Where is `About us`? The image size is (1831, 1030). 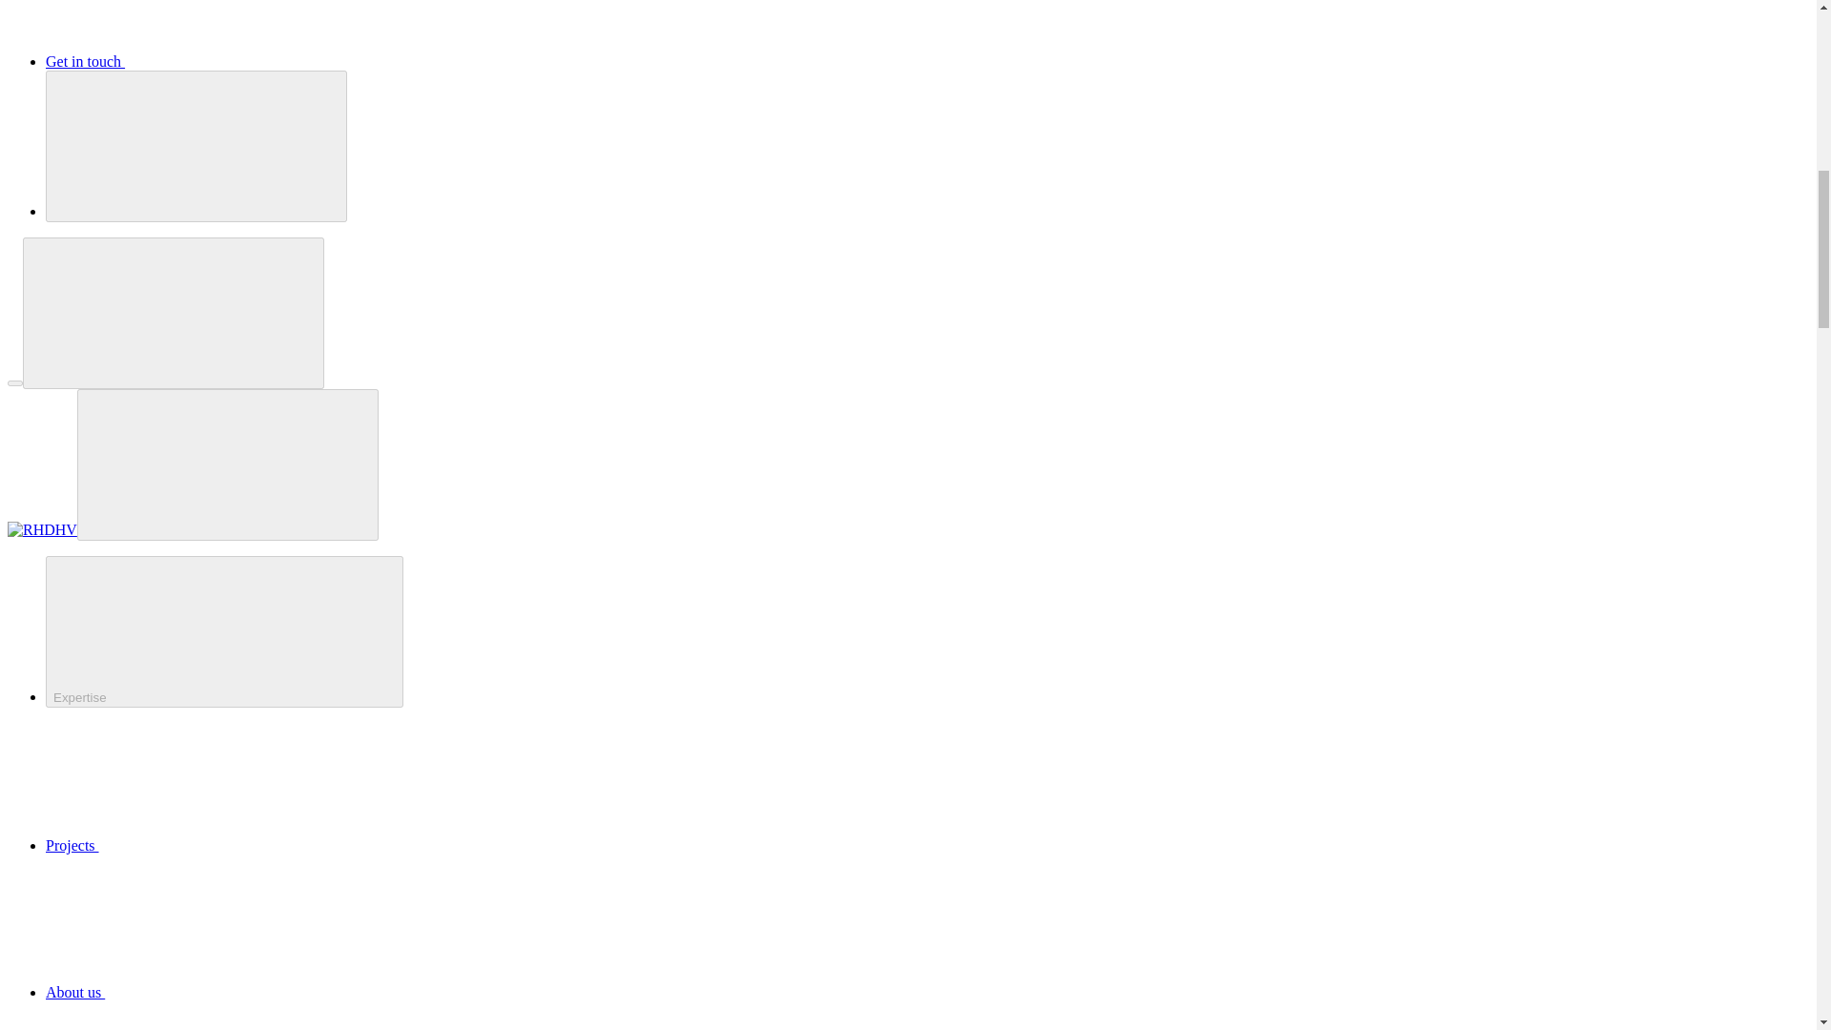 About us is located at coordinates (218, 992).